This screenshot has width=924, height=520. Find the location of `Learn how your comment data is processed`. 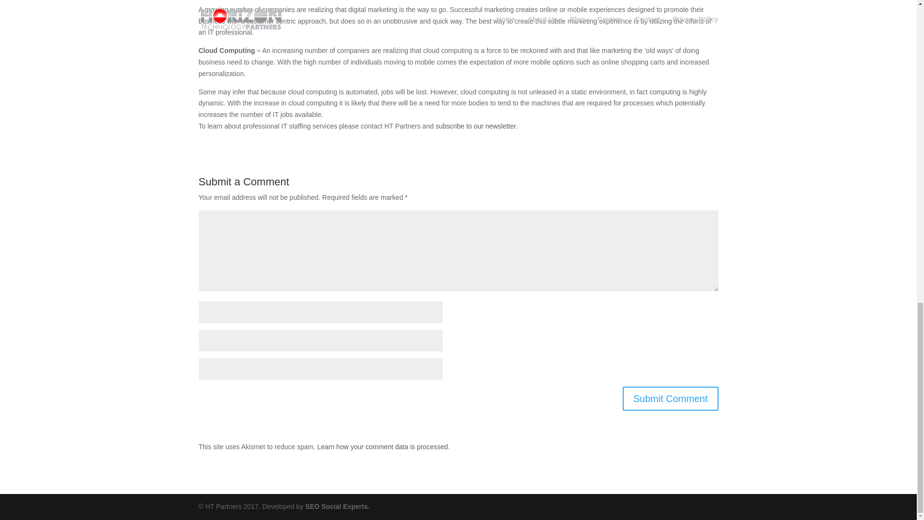

Learn how your comment data is processed is located at coordinates (382, 447).